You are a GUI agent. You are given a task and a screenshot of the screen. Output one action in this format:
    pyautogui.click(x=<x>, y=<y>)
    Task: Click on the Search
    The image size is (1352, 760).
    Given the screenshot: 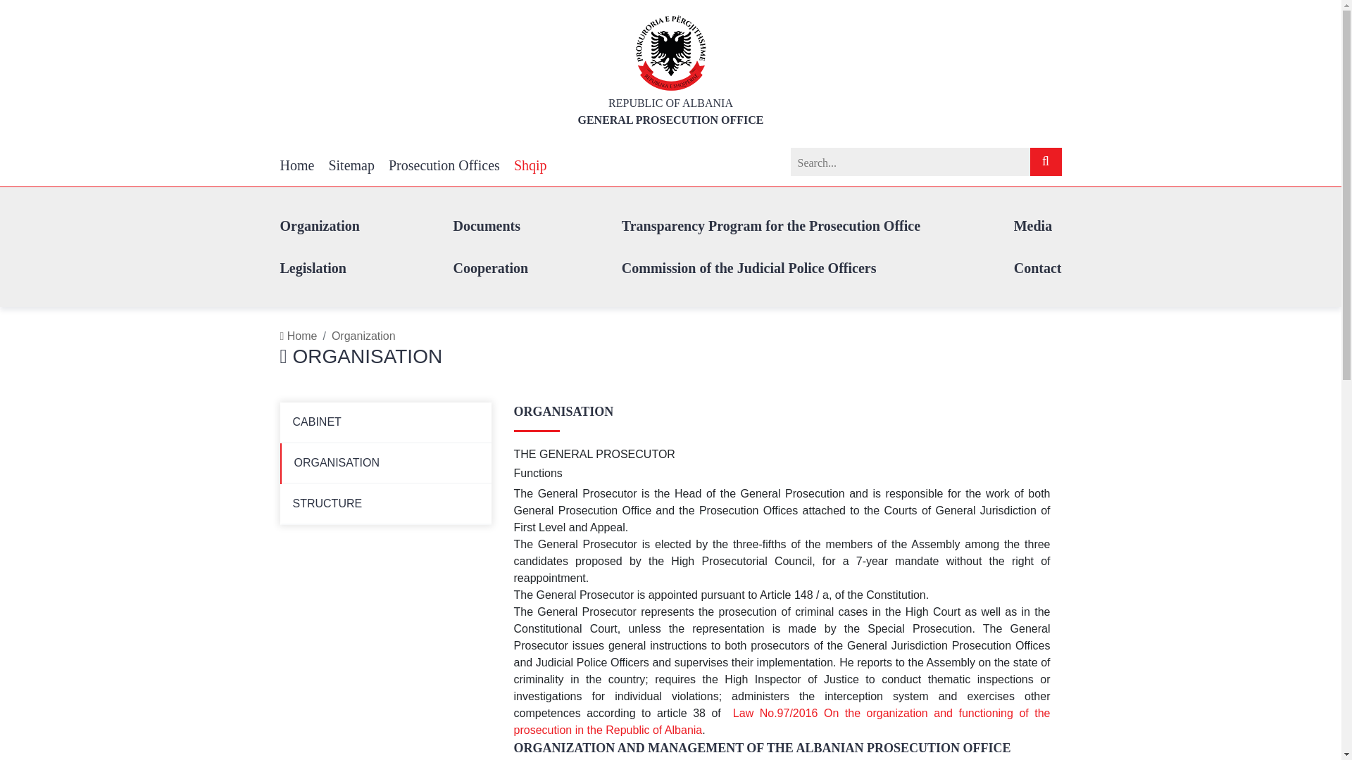 What is the action you would take?
    pyautogui.click(x=1045, y=161)
    